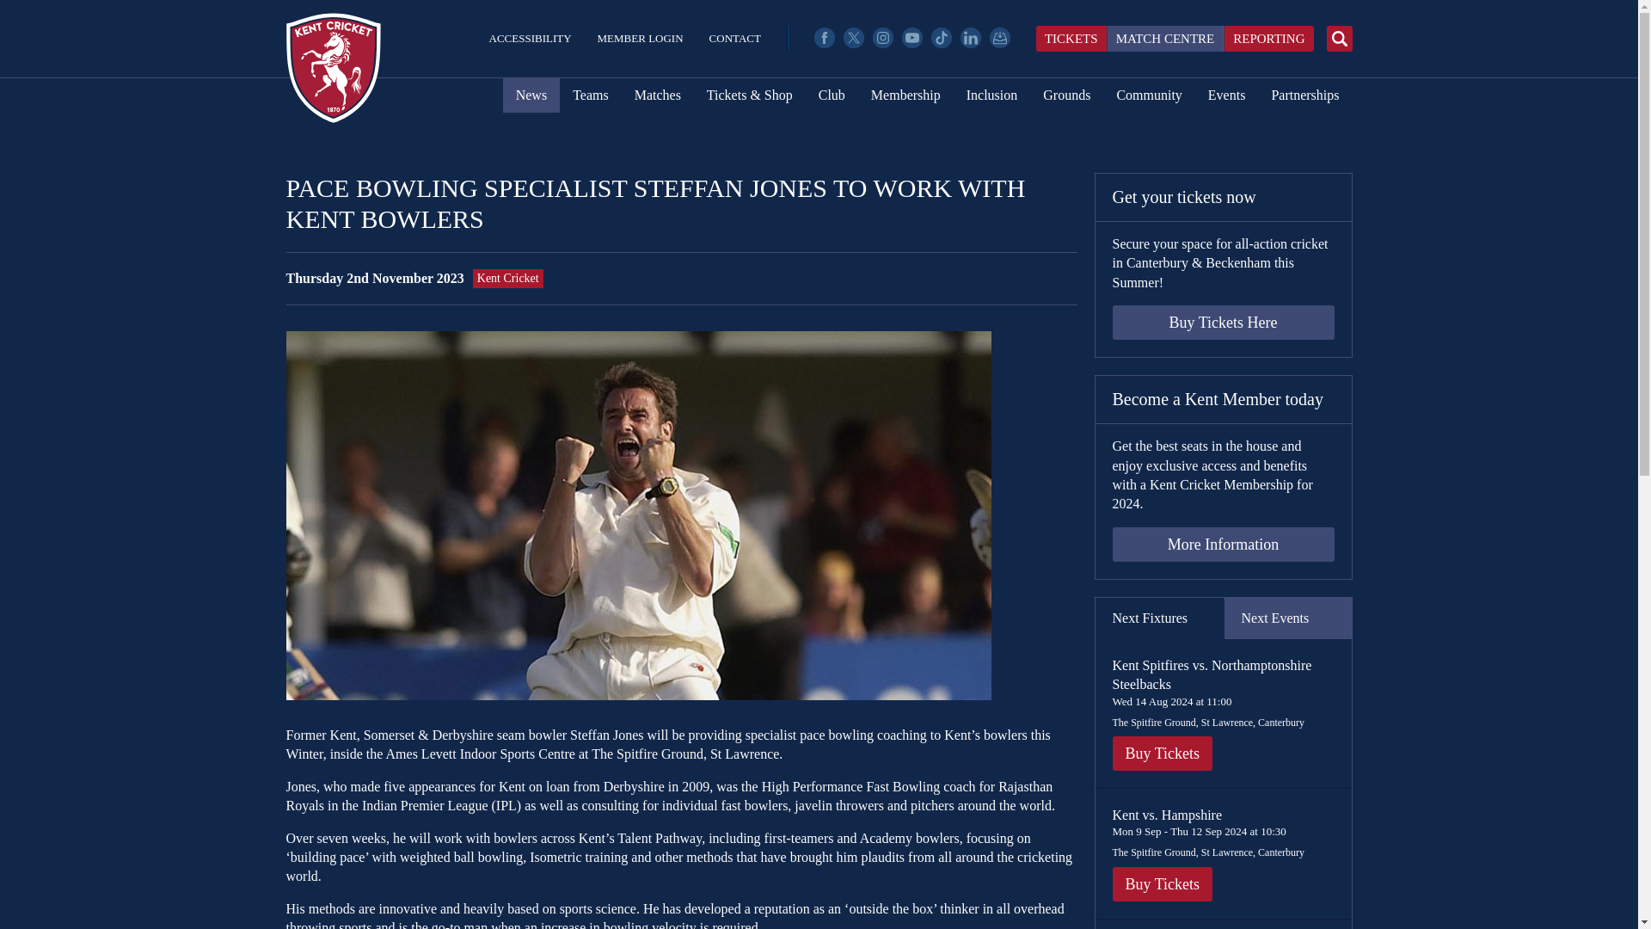 This screenshot has height=929, width=1651. Describe the element at coordinates (590, 95) in the screenshot. I see `Teams` at that location.